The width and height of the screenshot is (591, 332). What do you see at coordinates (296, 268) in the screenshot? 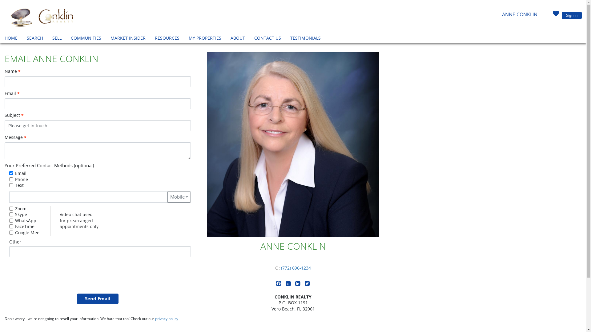
I see `(772) 696-1234` at bounding box center [296, 268].